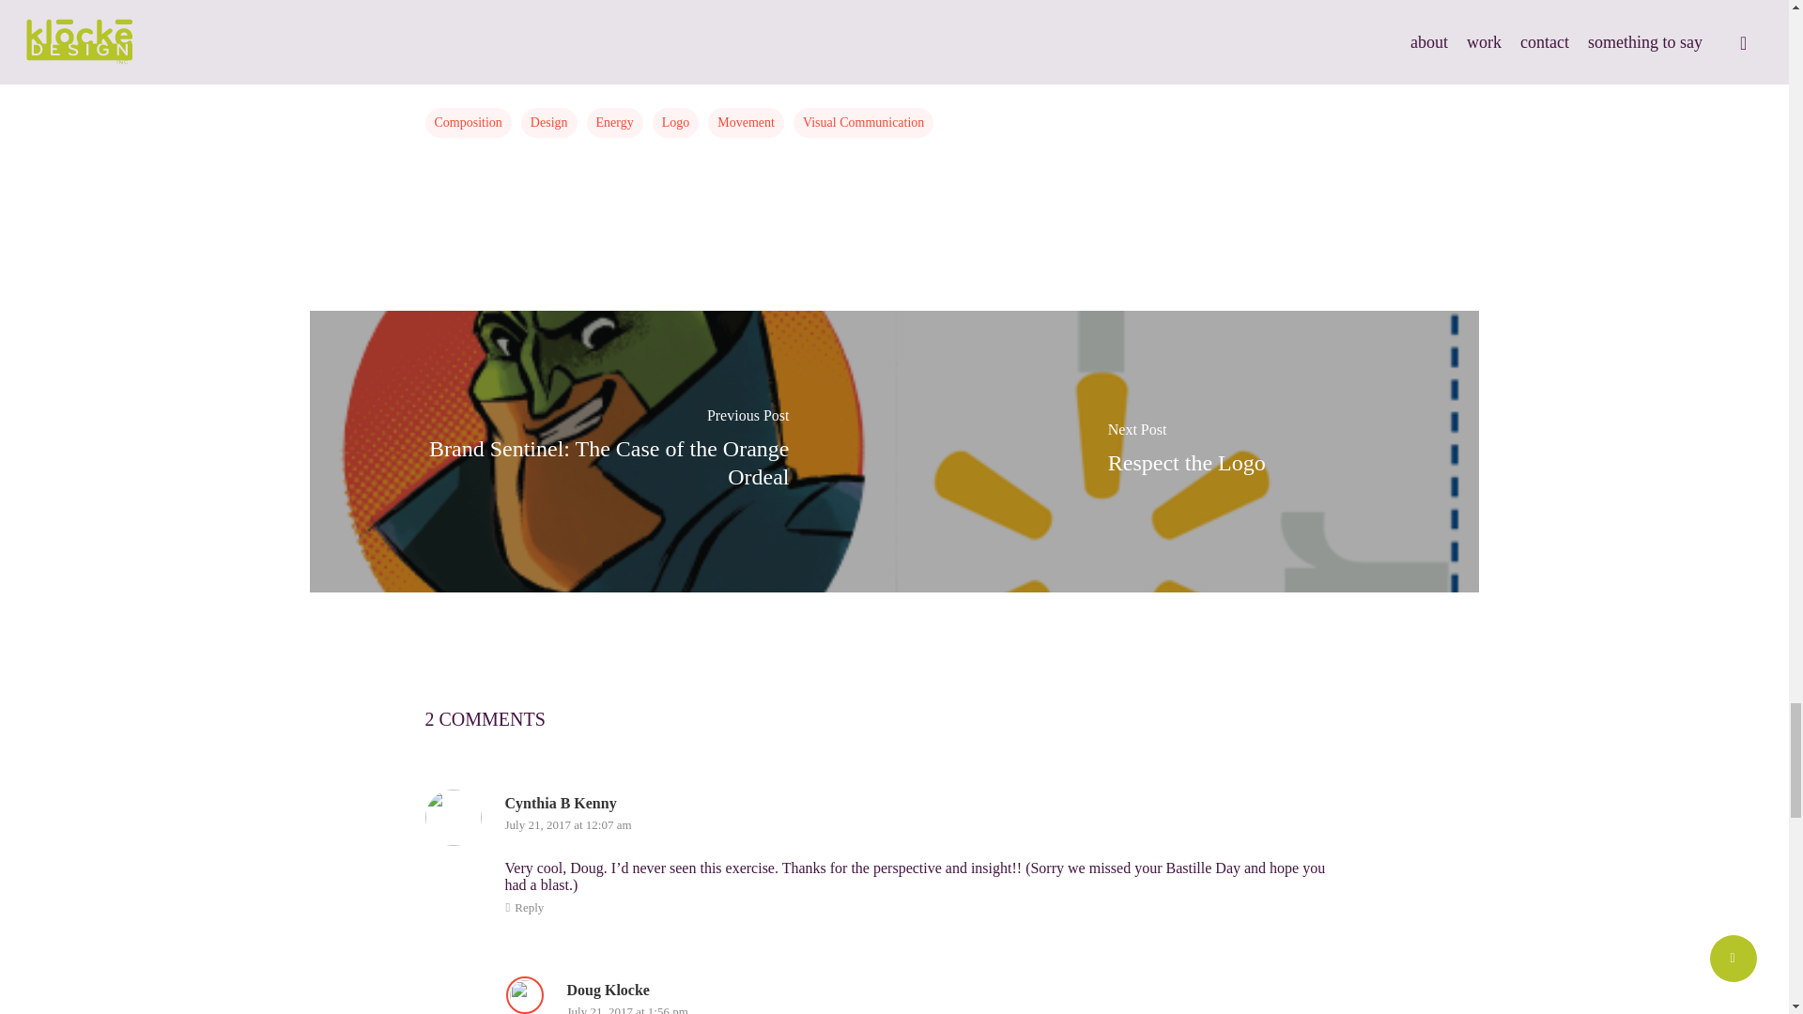 The width and height of the screenshot is (1803, 1014). Describe the element at coordinates (467, 122) in the screenshot. I see `Composition` at that location.